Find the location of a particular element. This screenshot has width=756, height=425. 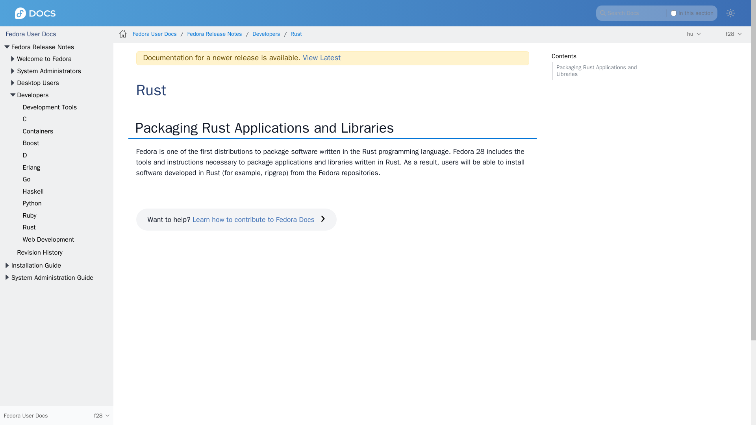

Erlang is located at coordinates (31, 167).